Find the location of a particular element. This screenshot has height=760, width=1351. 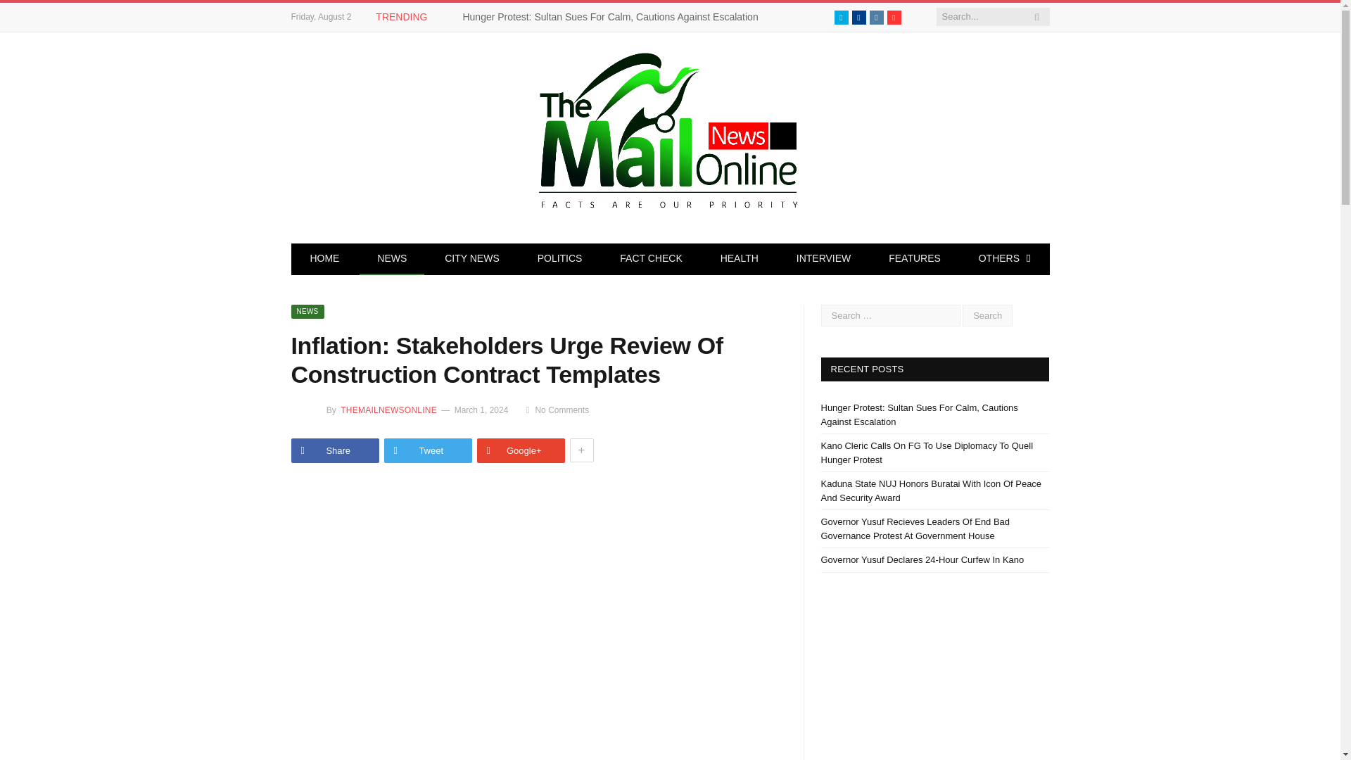

NEWS is located at coordinates (391, 259).